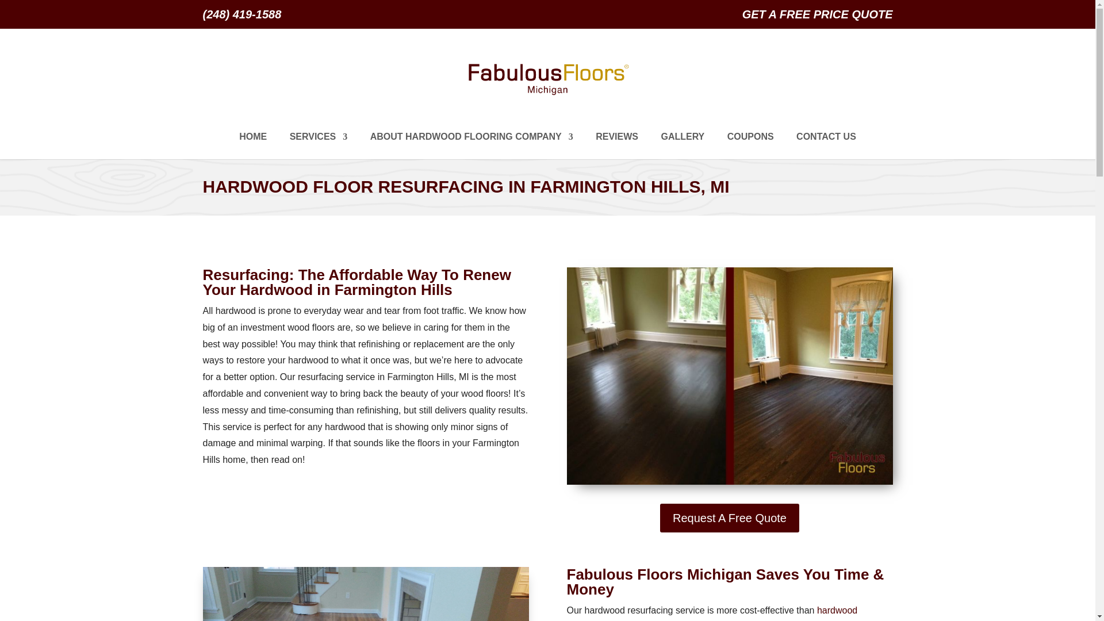 The image size is (1104, 621). What do you see at coordinates (730, 517) in the screenshot?
I see `Request A Free Quote` at bounding box center [730, 517].